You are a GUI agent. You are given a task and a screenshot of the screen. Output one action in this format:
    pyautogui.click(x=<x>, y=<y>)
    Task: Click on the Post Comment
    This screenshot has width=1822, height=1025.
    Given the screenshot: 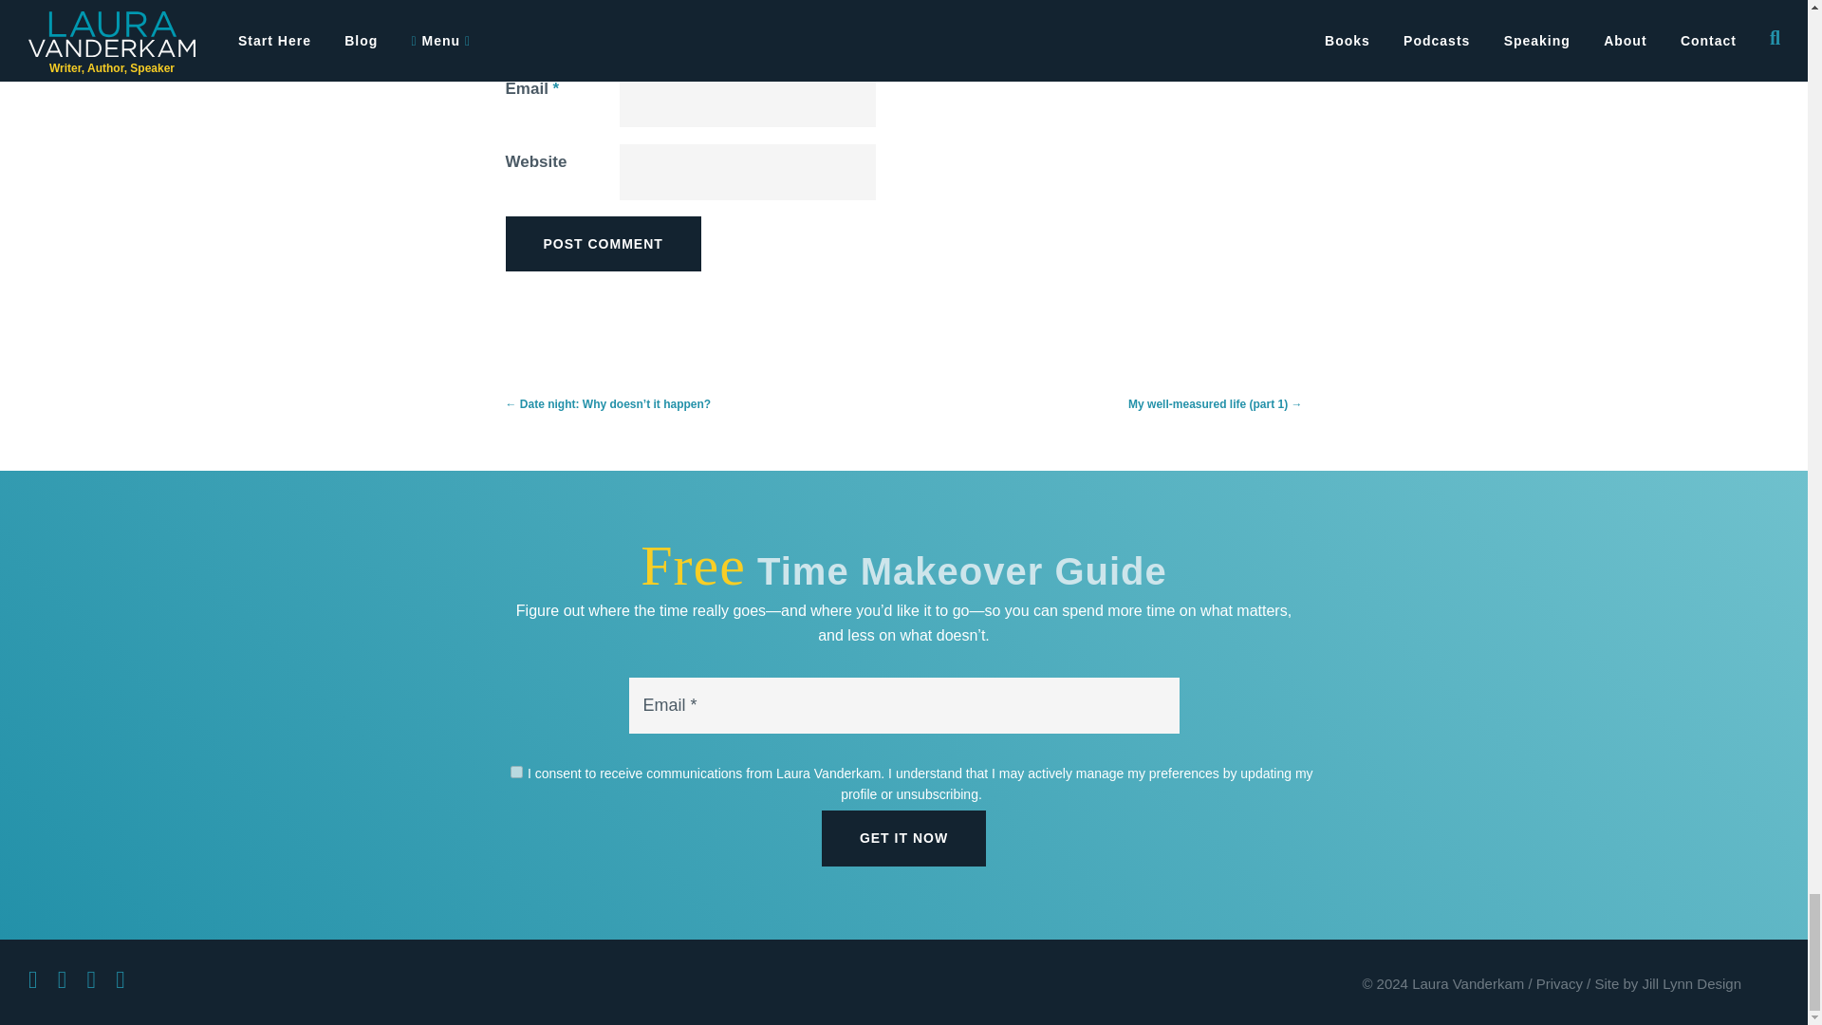 What is the action you would take?
    pyautogui.click(x=602, y=243)
    